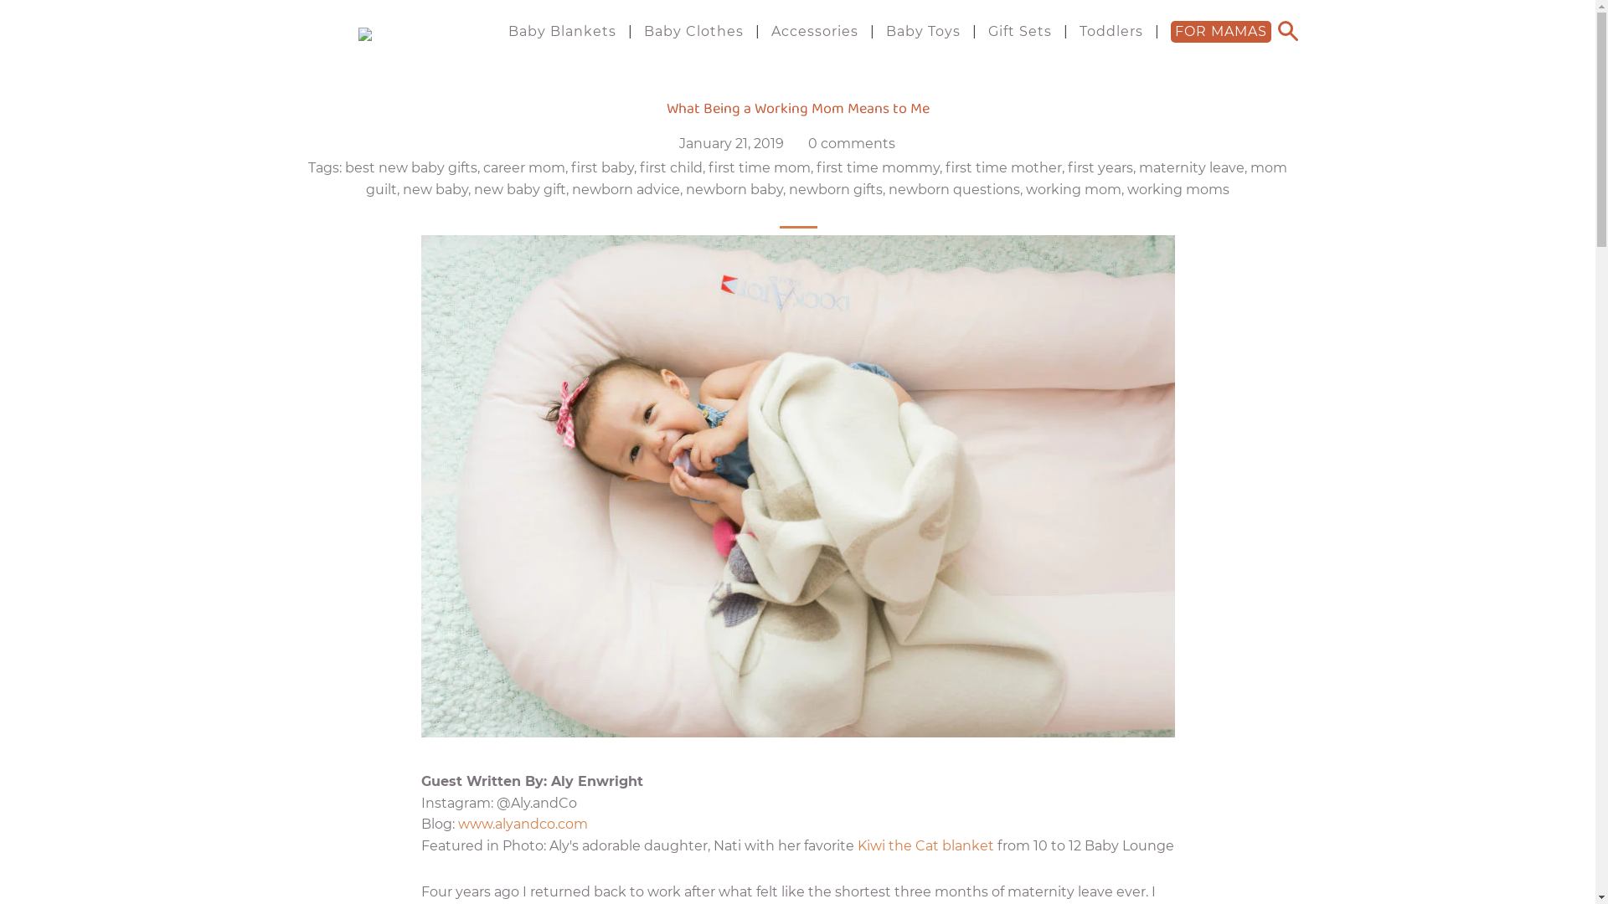  Describe the element at coordinates (626, 189) in the screenshot. I see `newborn advice` at that location.